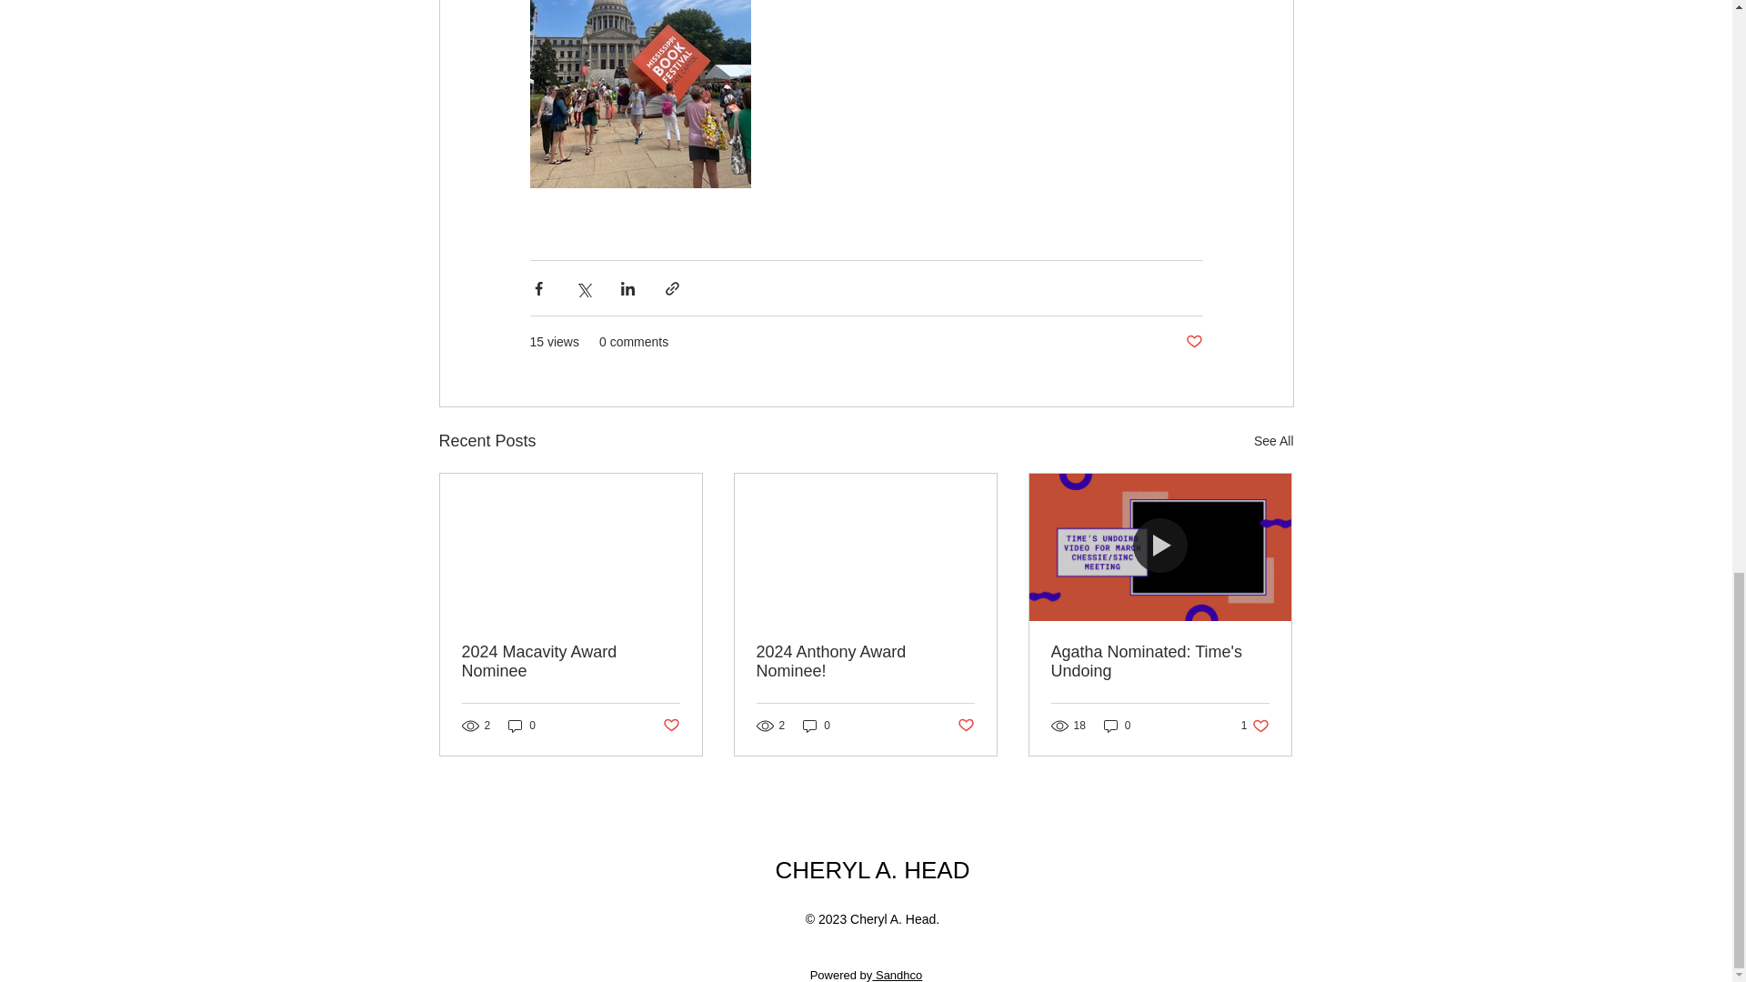  I want to click on See All, so click(1273, 441).